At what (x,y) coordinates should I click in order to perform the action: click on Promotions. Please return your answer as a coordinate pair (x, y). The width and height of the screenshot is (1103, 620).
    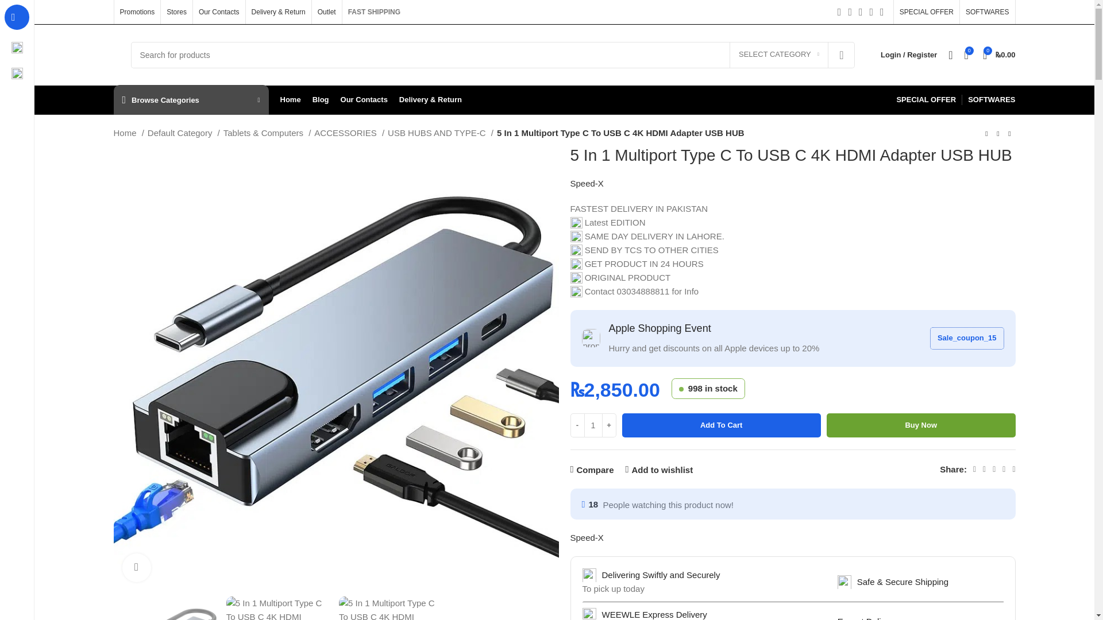
    Looking at the image, I should click on (137, 12).